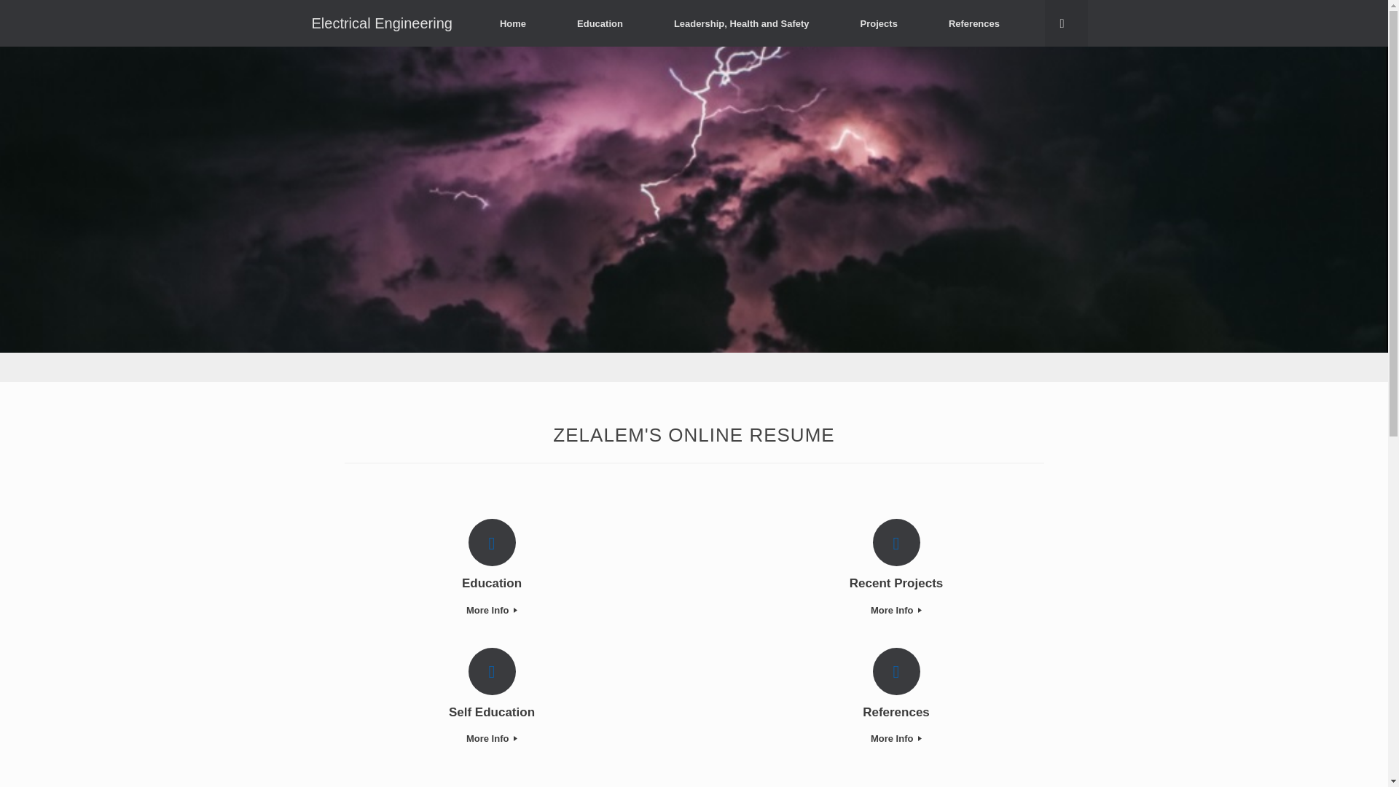  Describe the element at coordinates (512, 23) in the screenshot. I see `Home` at that location.